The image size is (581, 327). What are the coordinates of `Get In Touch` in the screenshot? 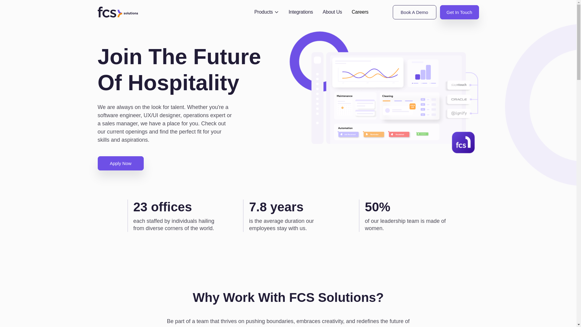 It's located at (459, 12).